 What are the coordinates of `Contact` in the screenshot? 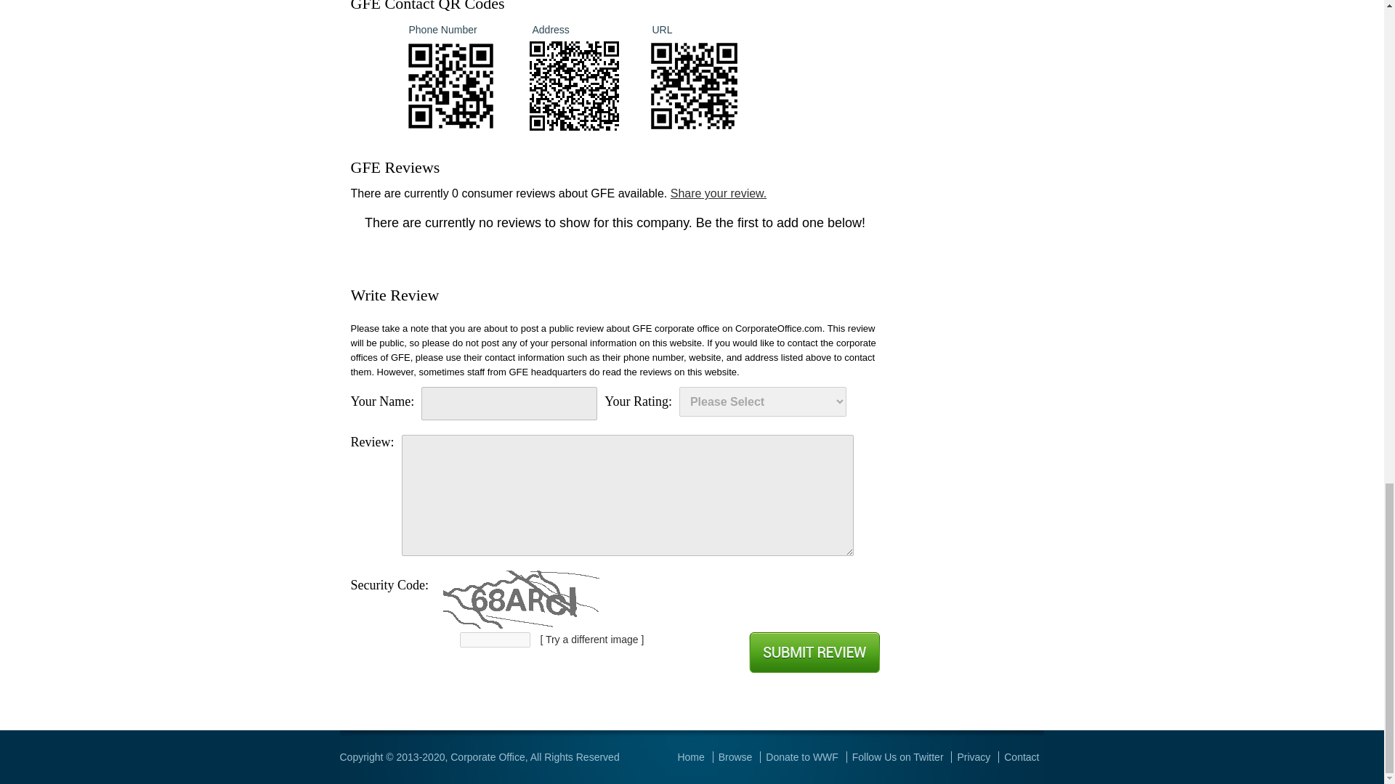 It's located at (1022, 756).